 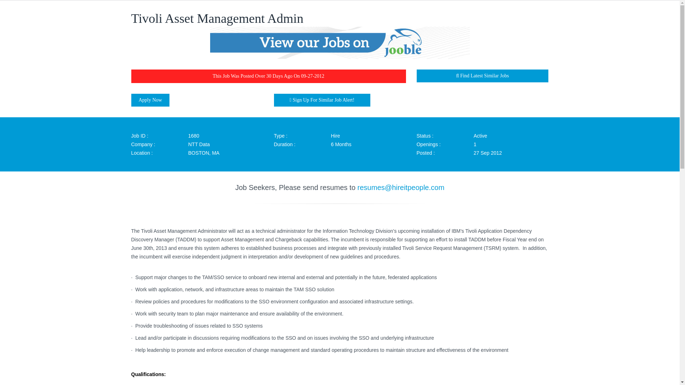 What do you see at coordinates (322, 100) in the screenshot?
I see `Sign Up For Similar Job Alert!` at bounding box center [322, 100].